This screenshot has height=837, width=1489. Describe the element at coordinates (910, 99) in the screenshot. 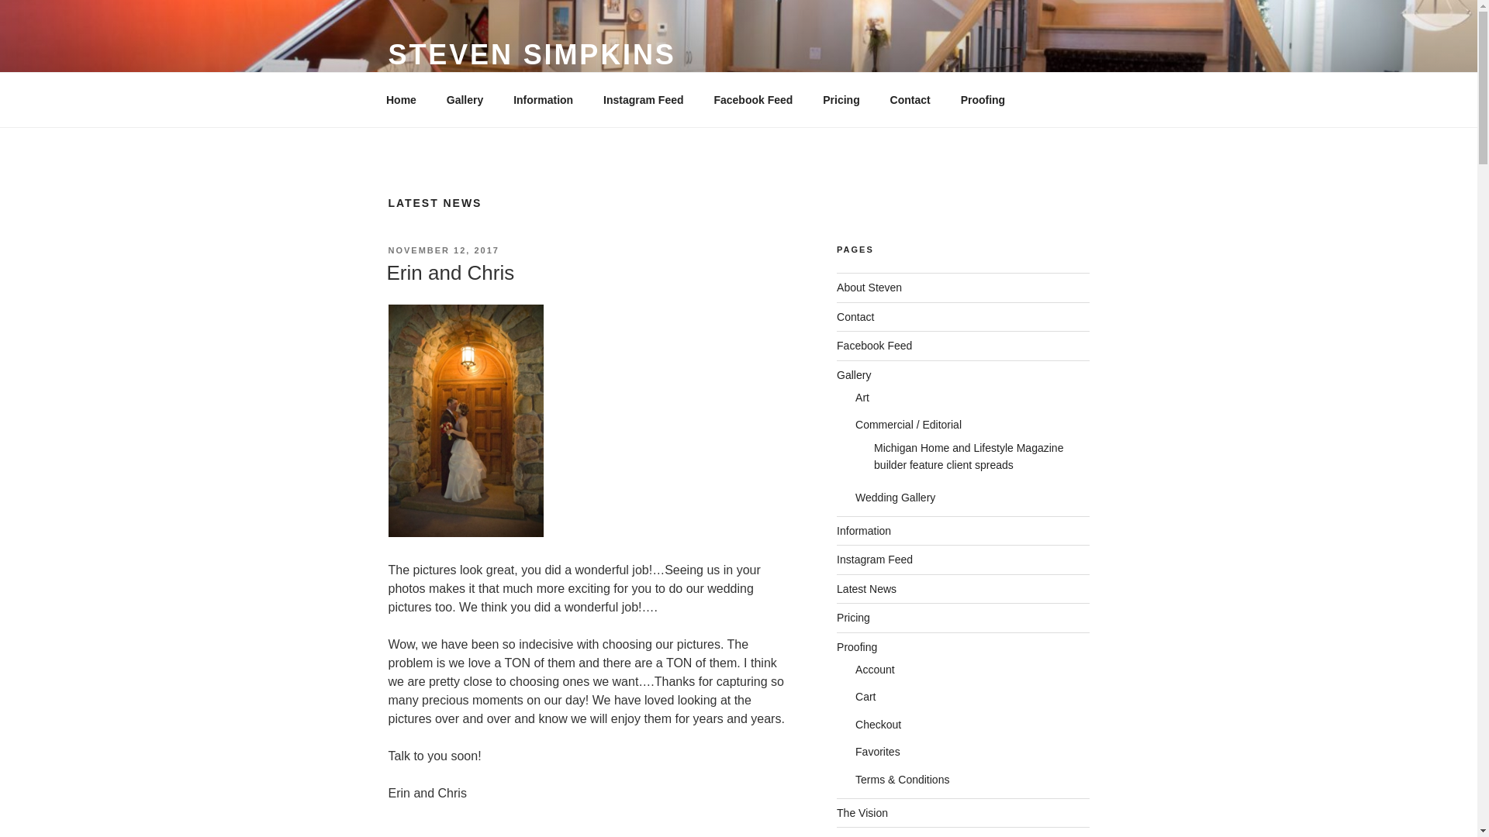

I see `Contact` at that location.